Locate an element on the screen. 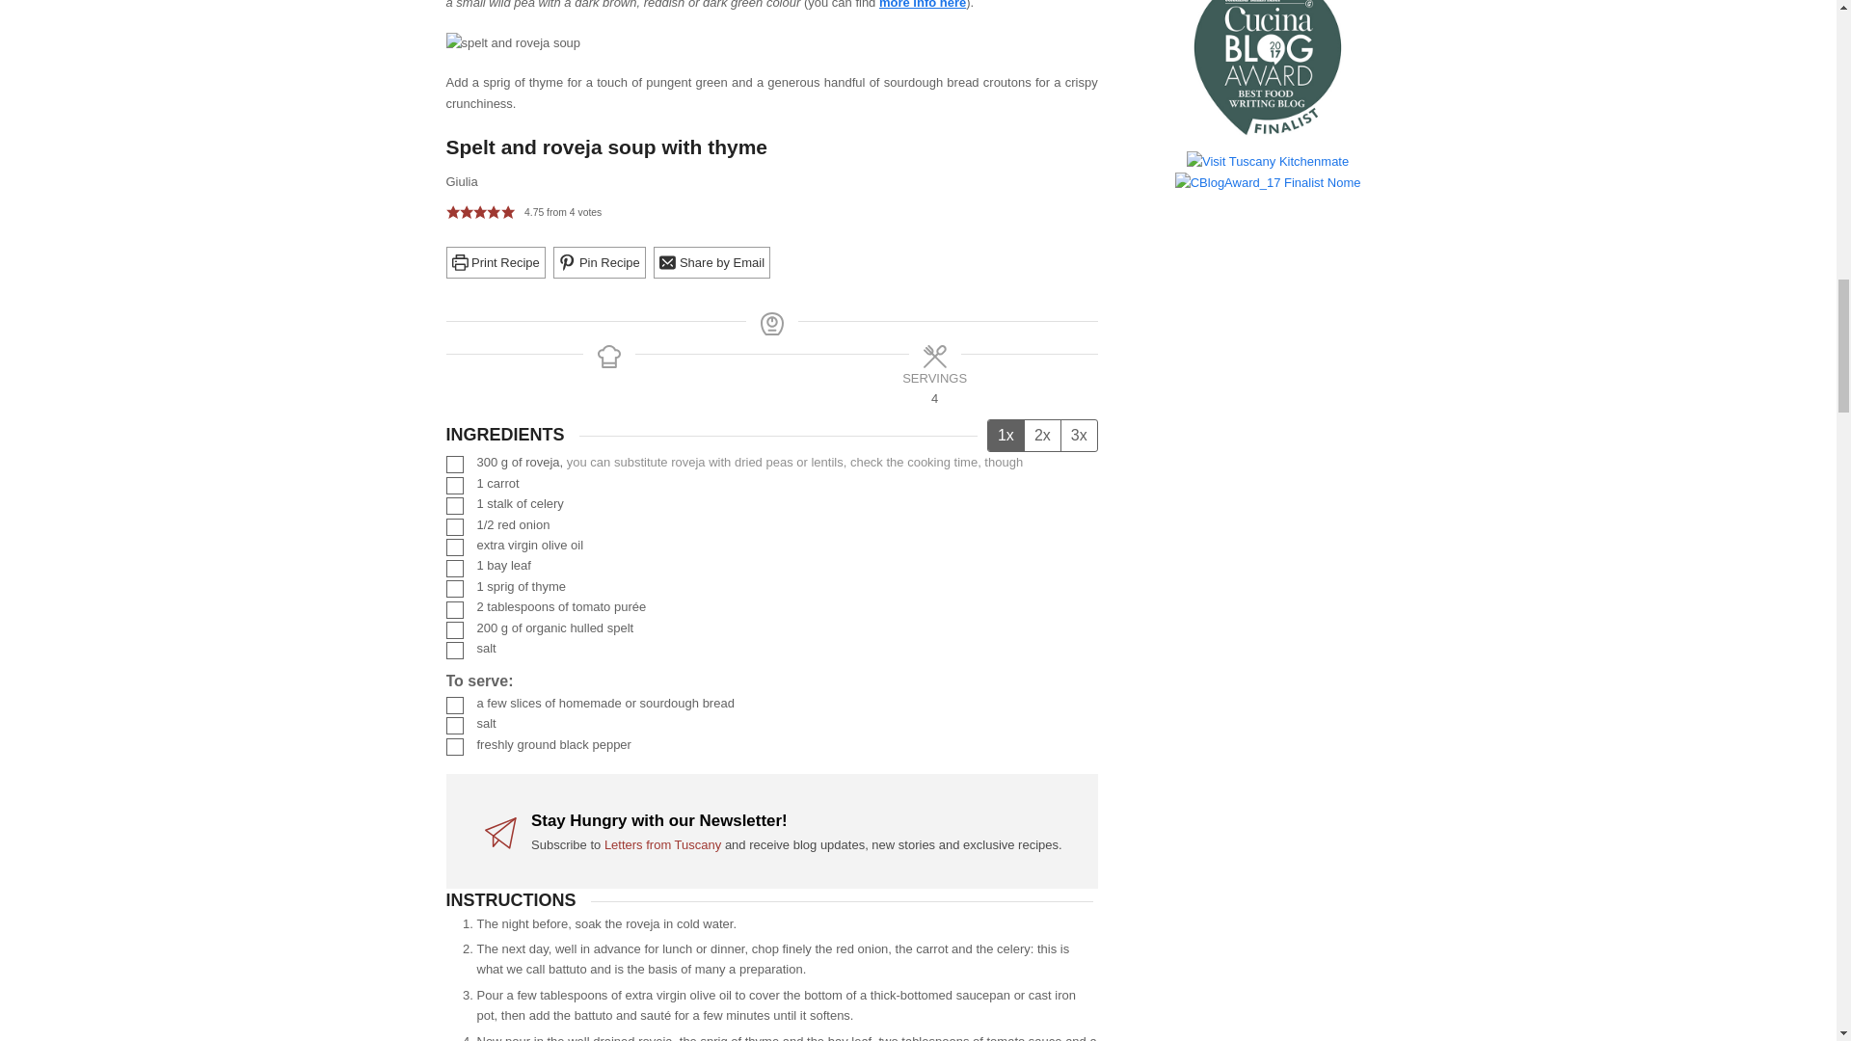 This screenshot has height=1041, width=1851. more info here is located at coordinates (923, 4).